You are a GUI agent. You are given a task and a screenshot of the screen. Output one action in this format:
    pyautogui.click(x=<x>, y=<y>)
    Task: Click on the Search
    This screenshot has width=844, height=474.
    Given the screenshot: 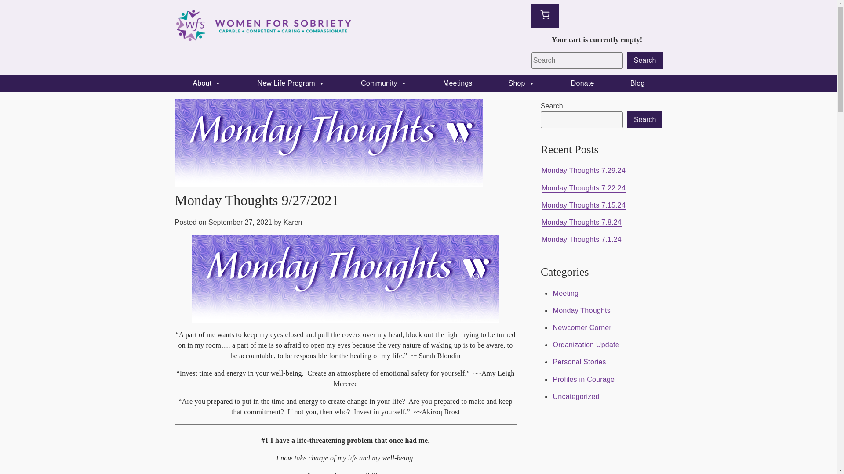 What is the action you would take?
    pyautogui.click(x=644, y=60)
    